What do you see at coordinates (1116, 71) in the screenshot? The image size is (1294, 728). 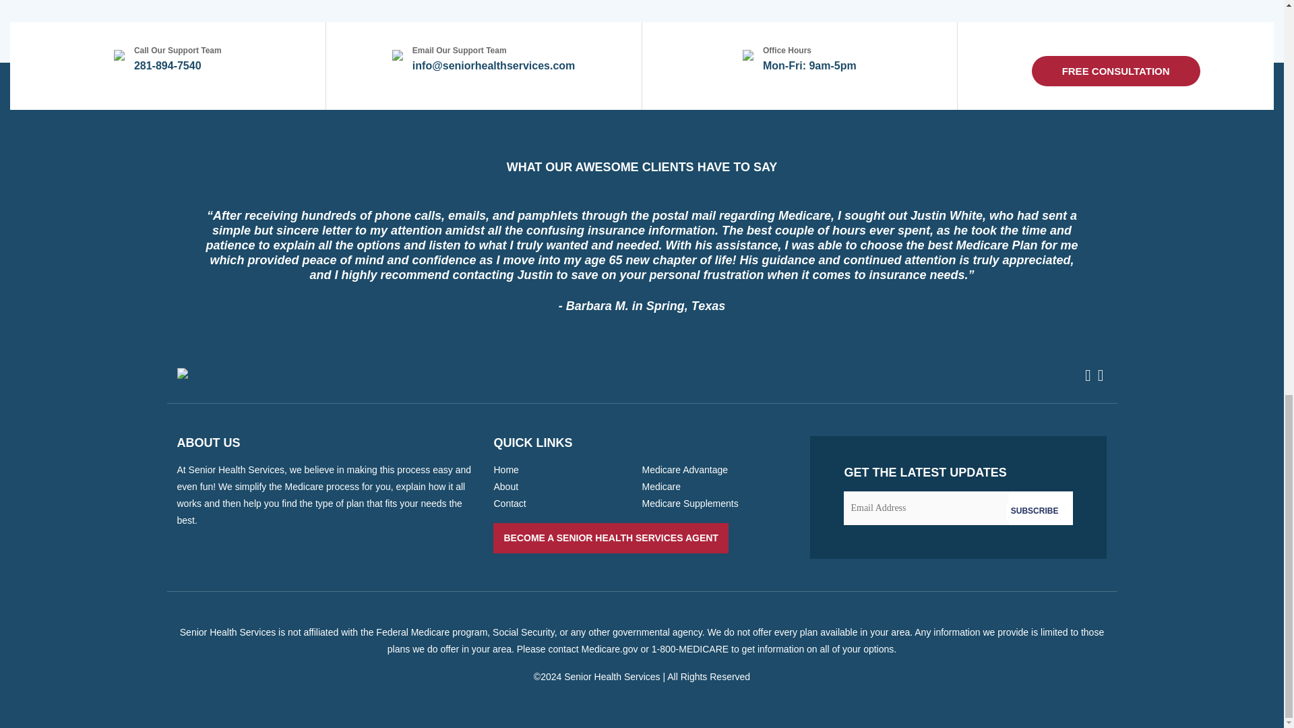 I see `FREE CONSULTATION` at bounding box center [1116, 71].